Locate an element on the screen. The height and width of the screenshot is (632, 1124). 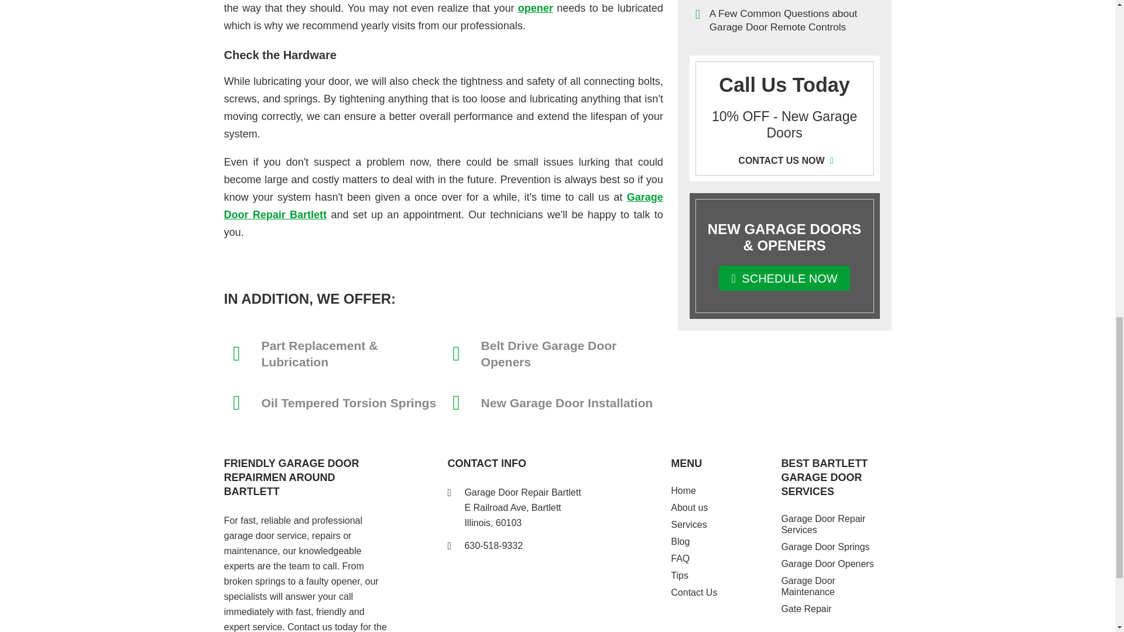
Garage door opener is located at coordinates (535, 8).